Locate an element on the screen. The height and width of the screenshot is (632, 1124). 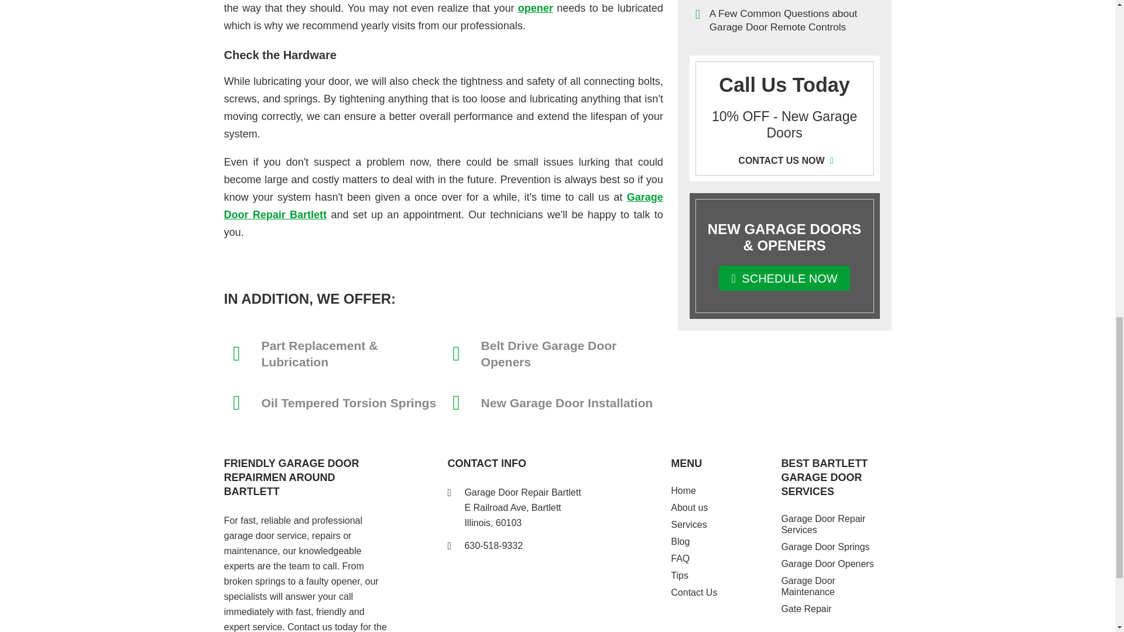
Garage door opener is located at coordinates (535, 8).